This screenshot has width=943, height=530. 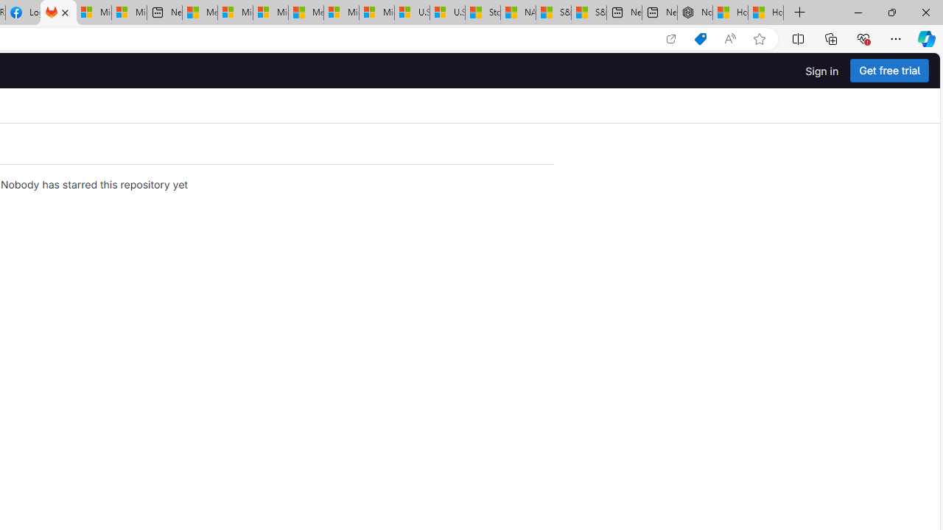 I want to click on New Tab, so click(x=800, y=13).